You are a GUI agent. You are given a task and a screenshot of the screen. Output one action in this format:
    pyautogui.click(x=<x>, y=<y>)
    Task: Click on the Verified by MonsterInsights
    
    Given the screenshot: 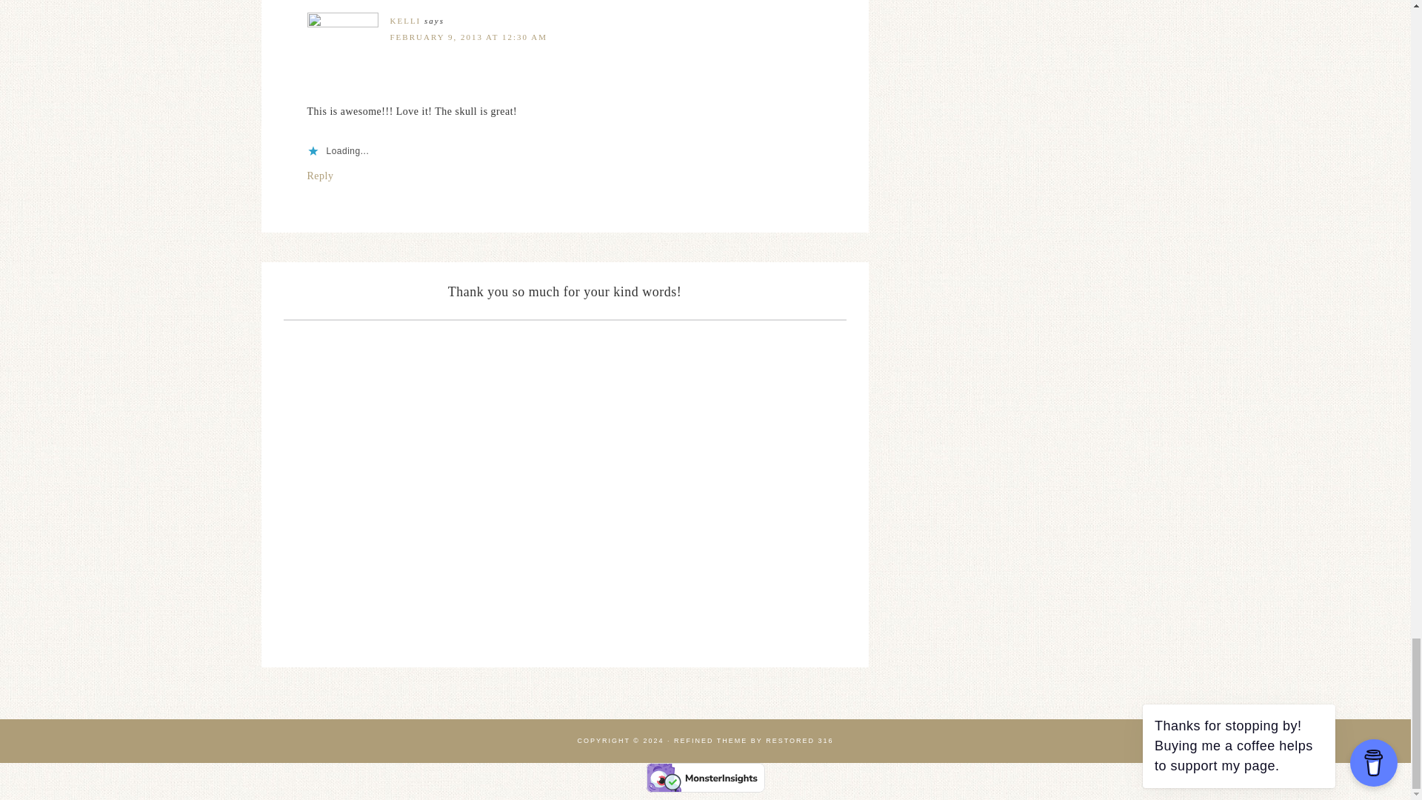 What is the action you would take?
    pyautogui.click(x=705, y=778)
    